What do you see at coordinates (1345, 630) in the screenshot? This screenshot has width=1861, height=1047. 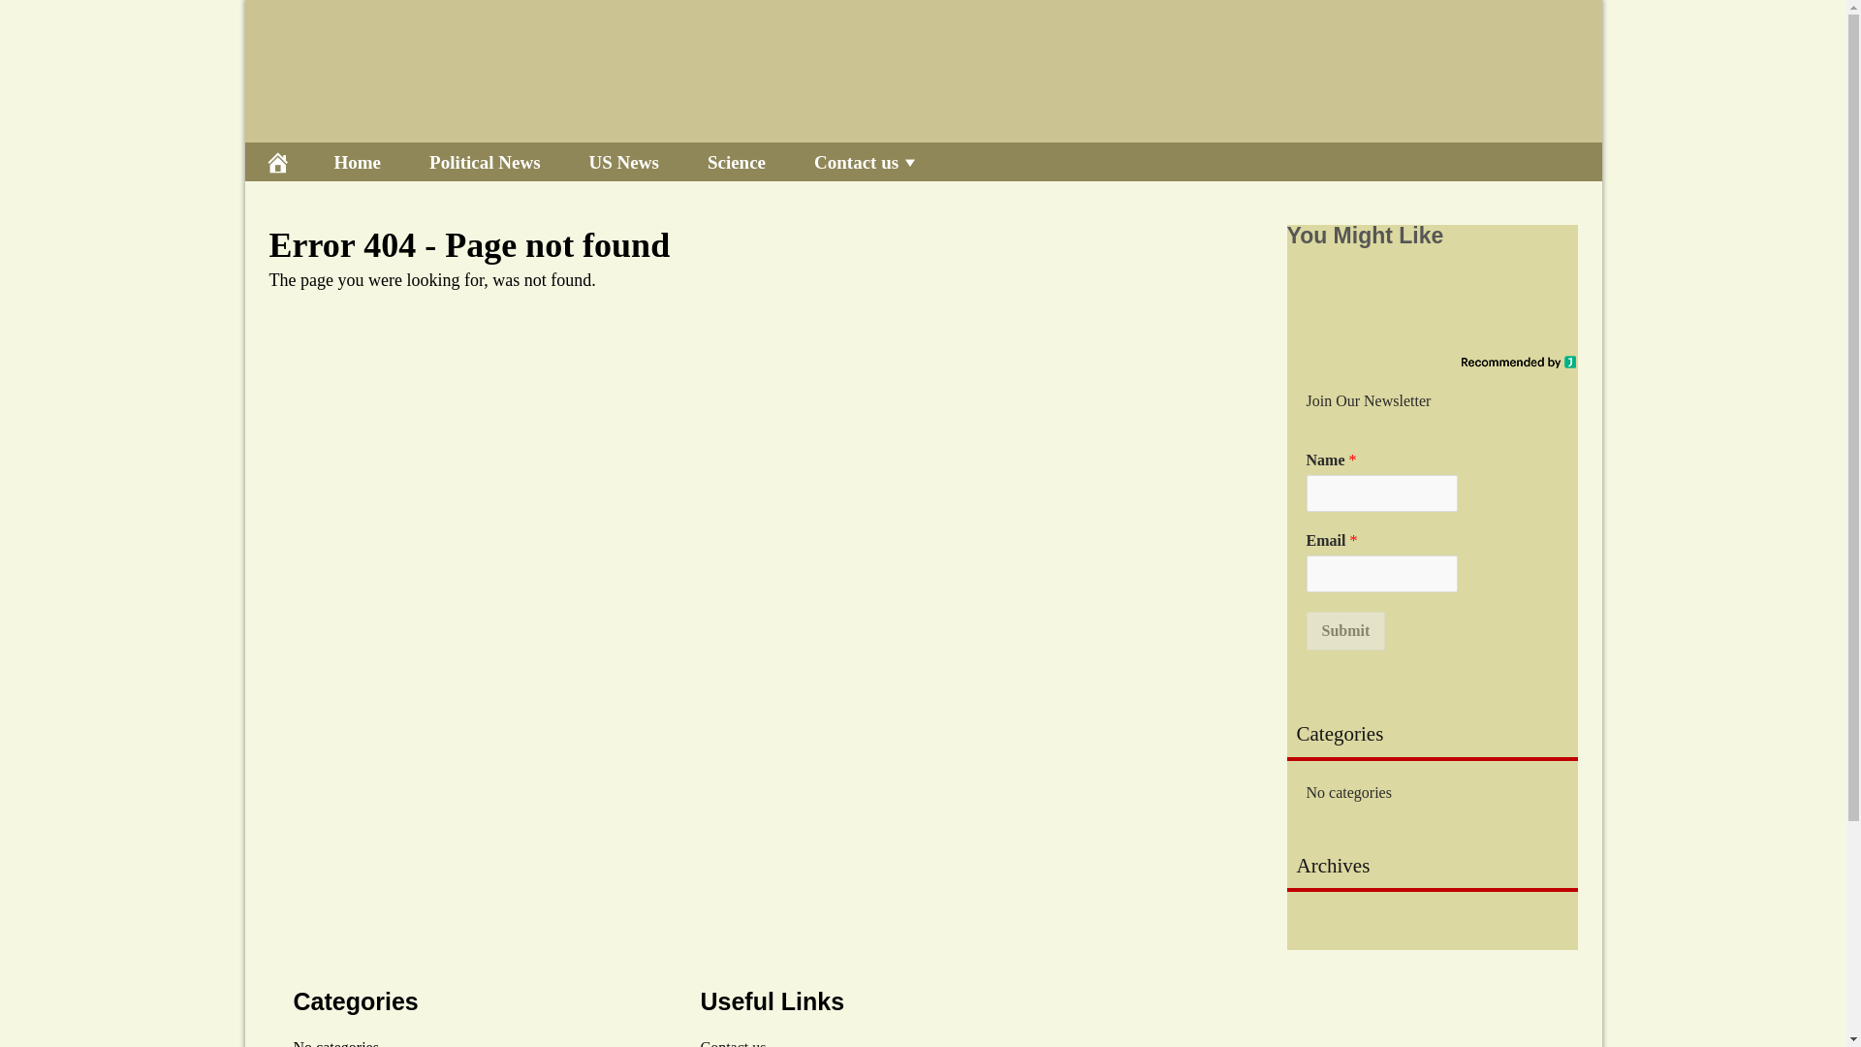 I see `Submit` at bounding box center [1345, 630].